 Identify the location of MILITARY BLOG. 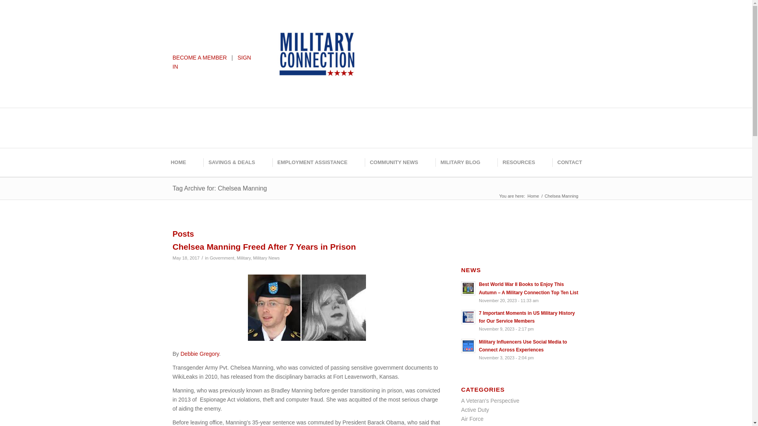
(460, 162).